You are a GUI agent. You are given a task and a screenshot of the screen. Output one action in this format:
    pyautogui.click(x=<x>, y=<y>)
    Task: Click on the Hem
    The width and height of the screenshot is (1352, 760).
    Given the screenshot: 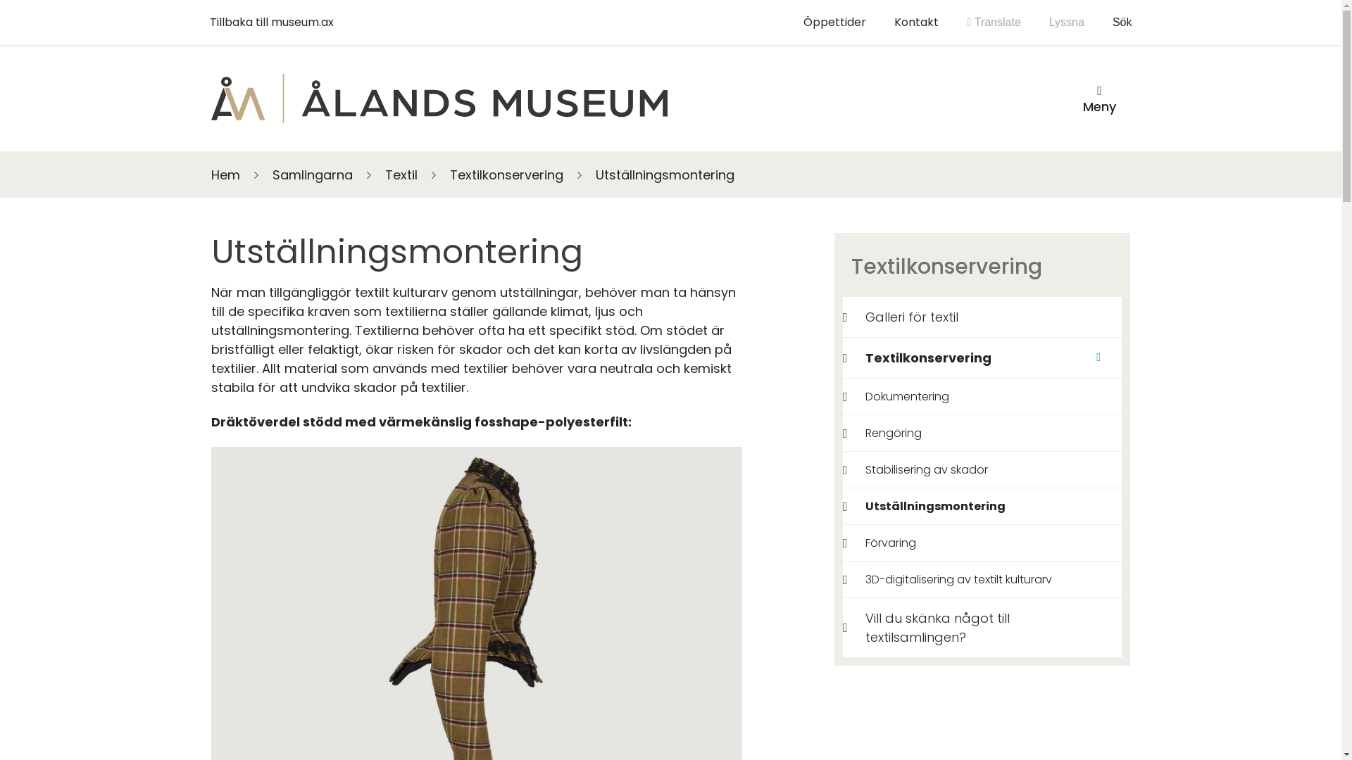 What is the action you would take?
    pyautogui.click(x=439, y=99)
    